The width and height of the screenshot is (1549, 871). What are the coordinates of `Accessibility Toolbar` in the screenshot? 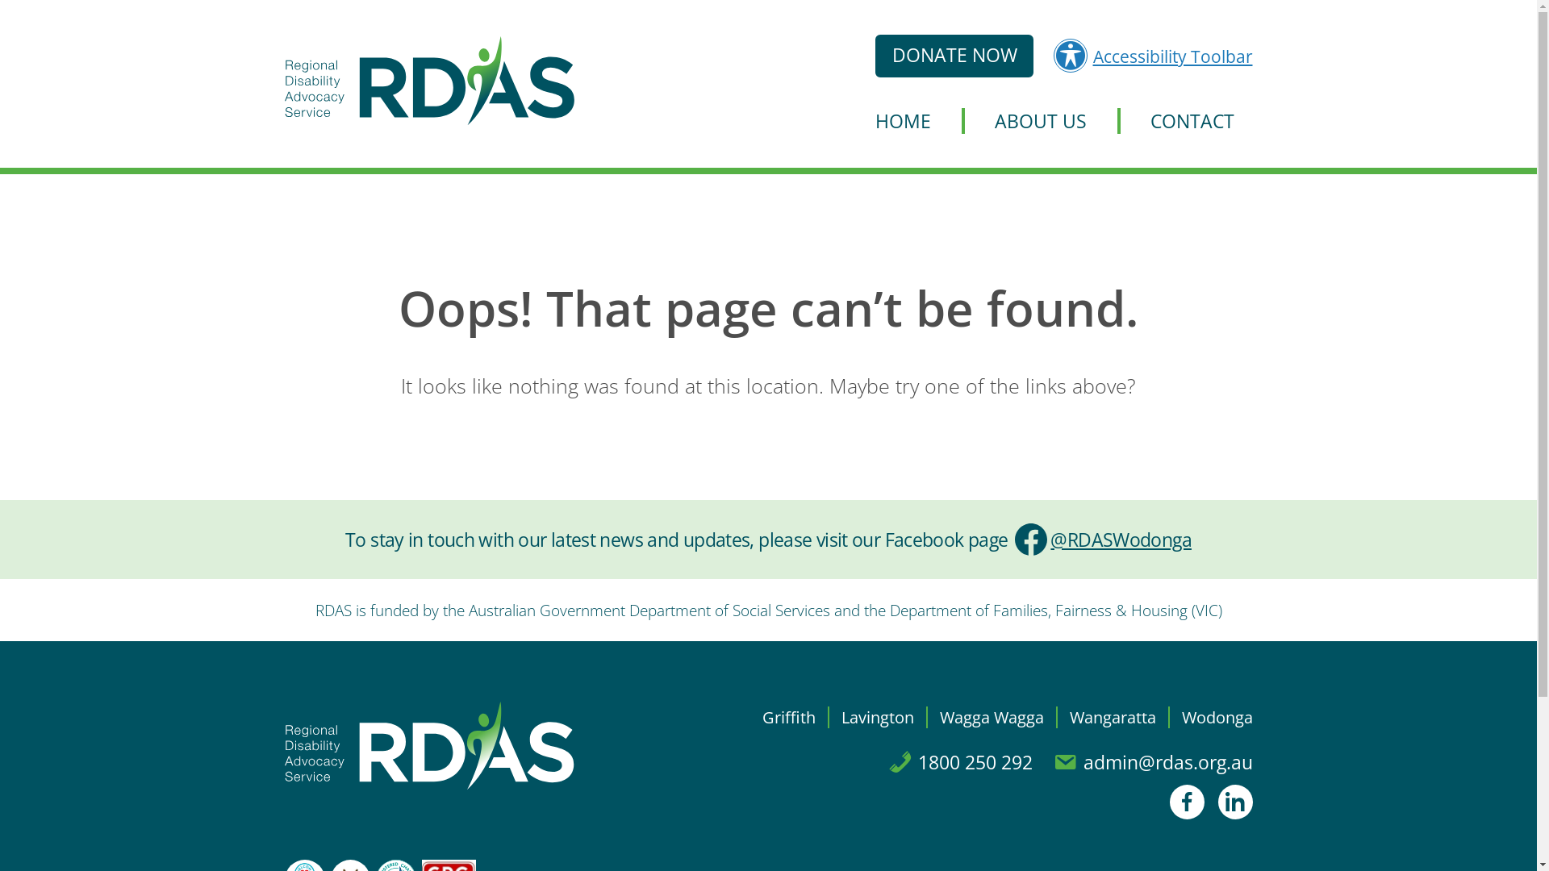 It's located at (1153, 56).